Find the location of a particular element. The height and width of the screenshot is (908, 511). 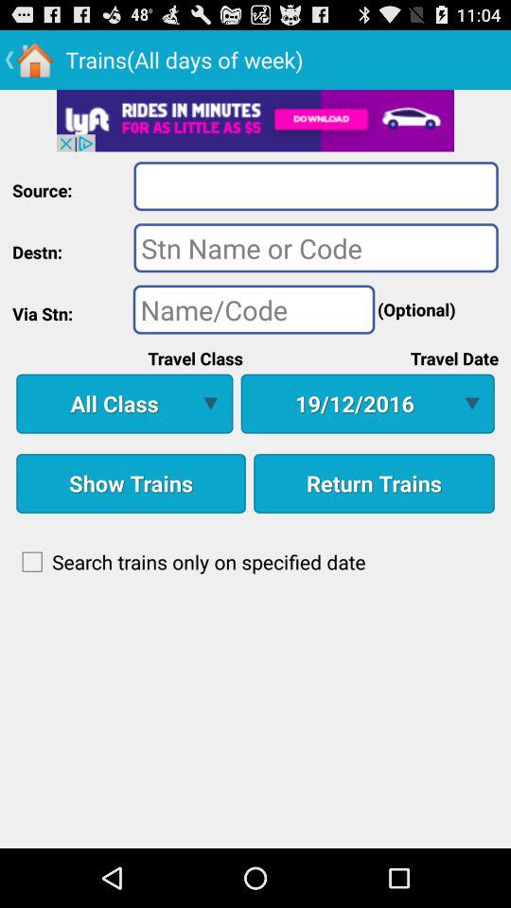

destination box is located at coordinates (316, 248).